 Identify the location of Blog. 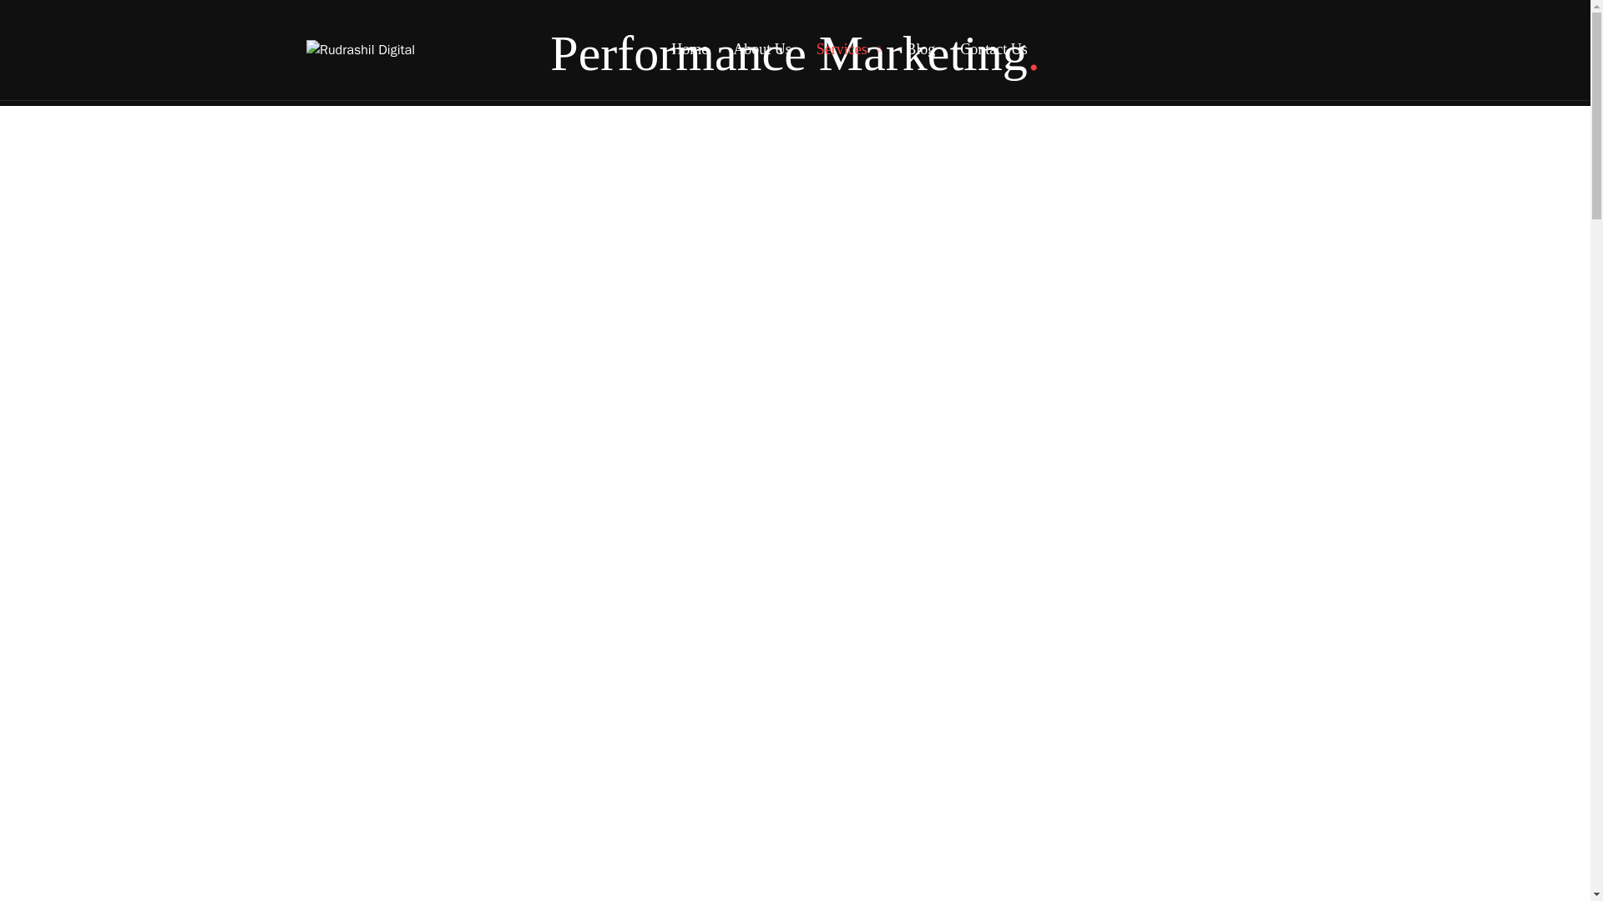
(920, 49).